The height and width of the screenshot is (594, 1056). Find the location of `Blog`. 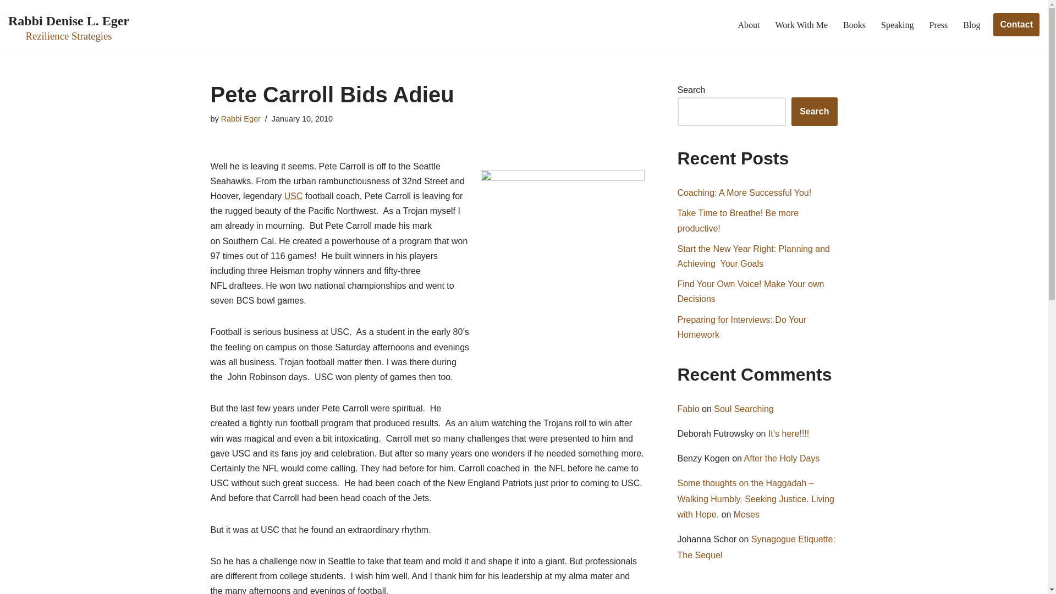

Blog is located at coordinates (971, 25).